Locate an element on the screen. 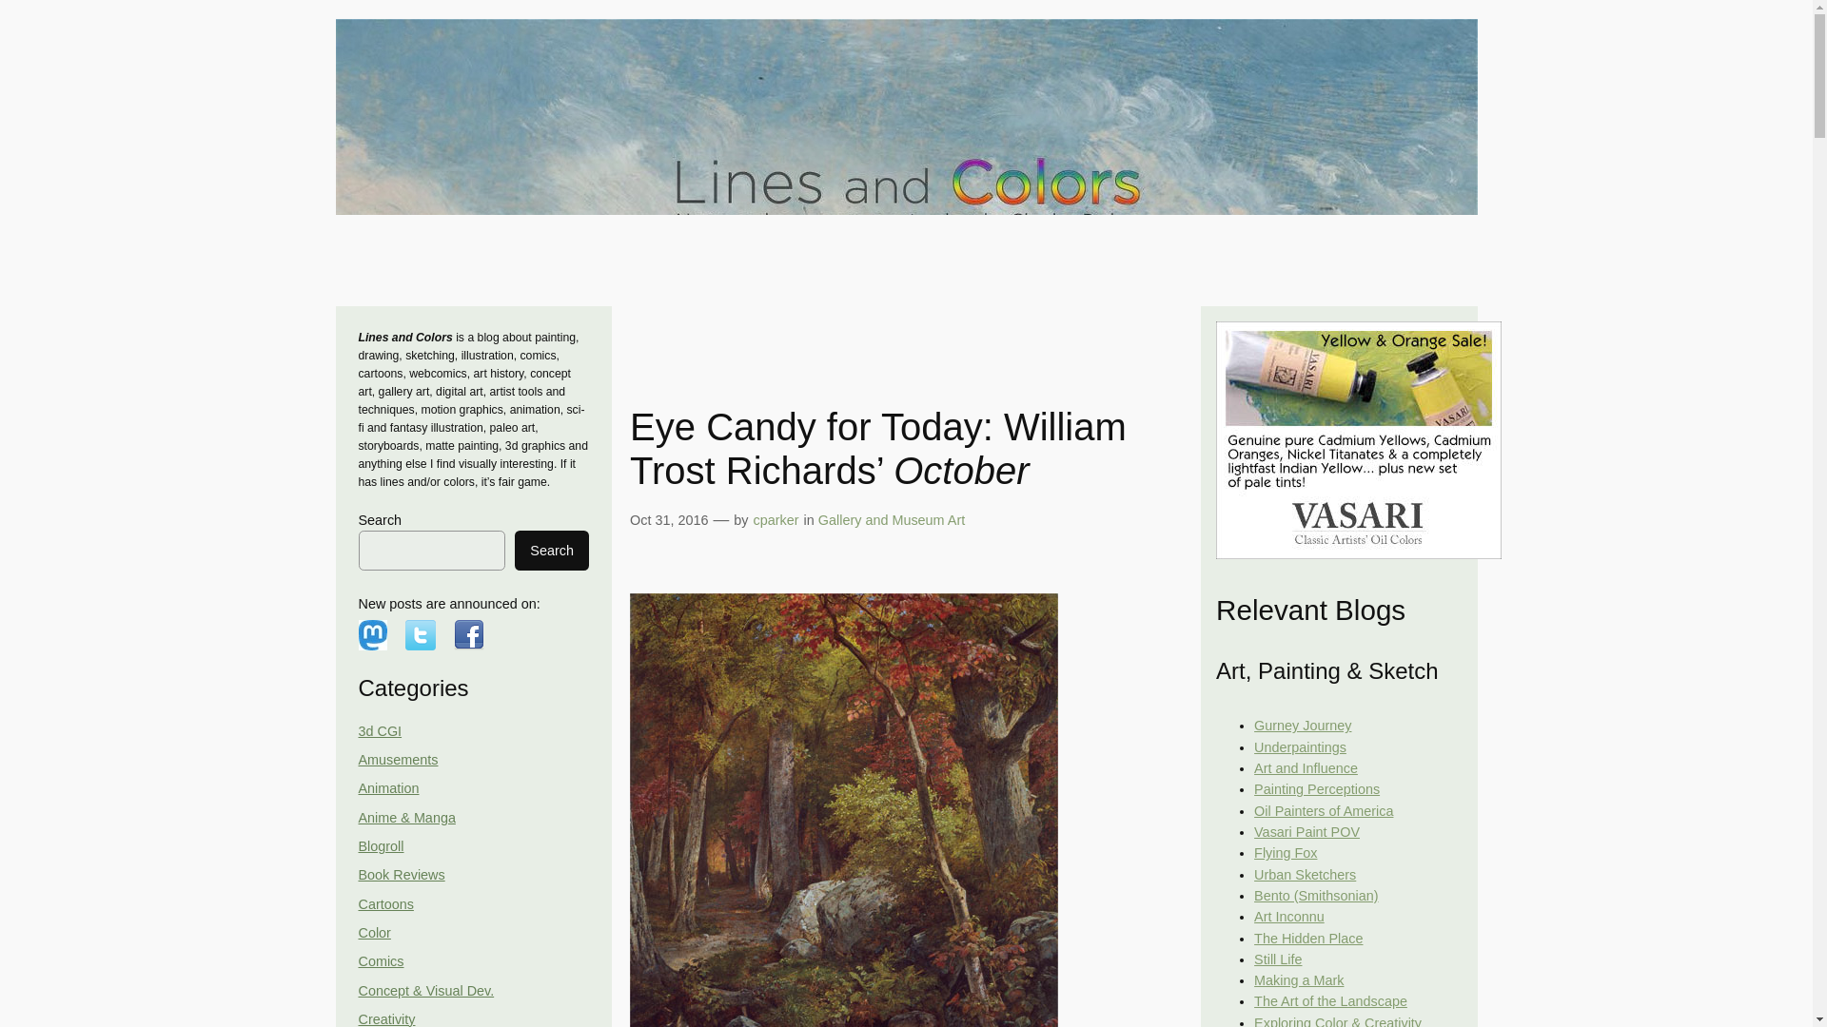  Color is located at coordinates (374, 933).